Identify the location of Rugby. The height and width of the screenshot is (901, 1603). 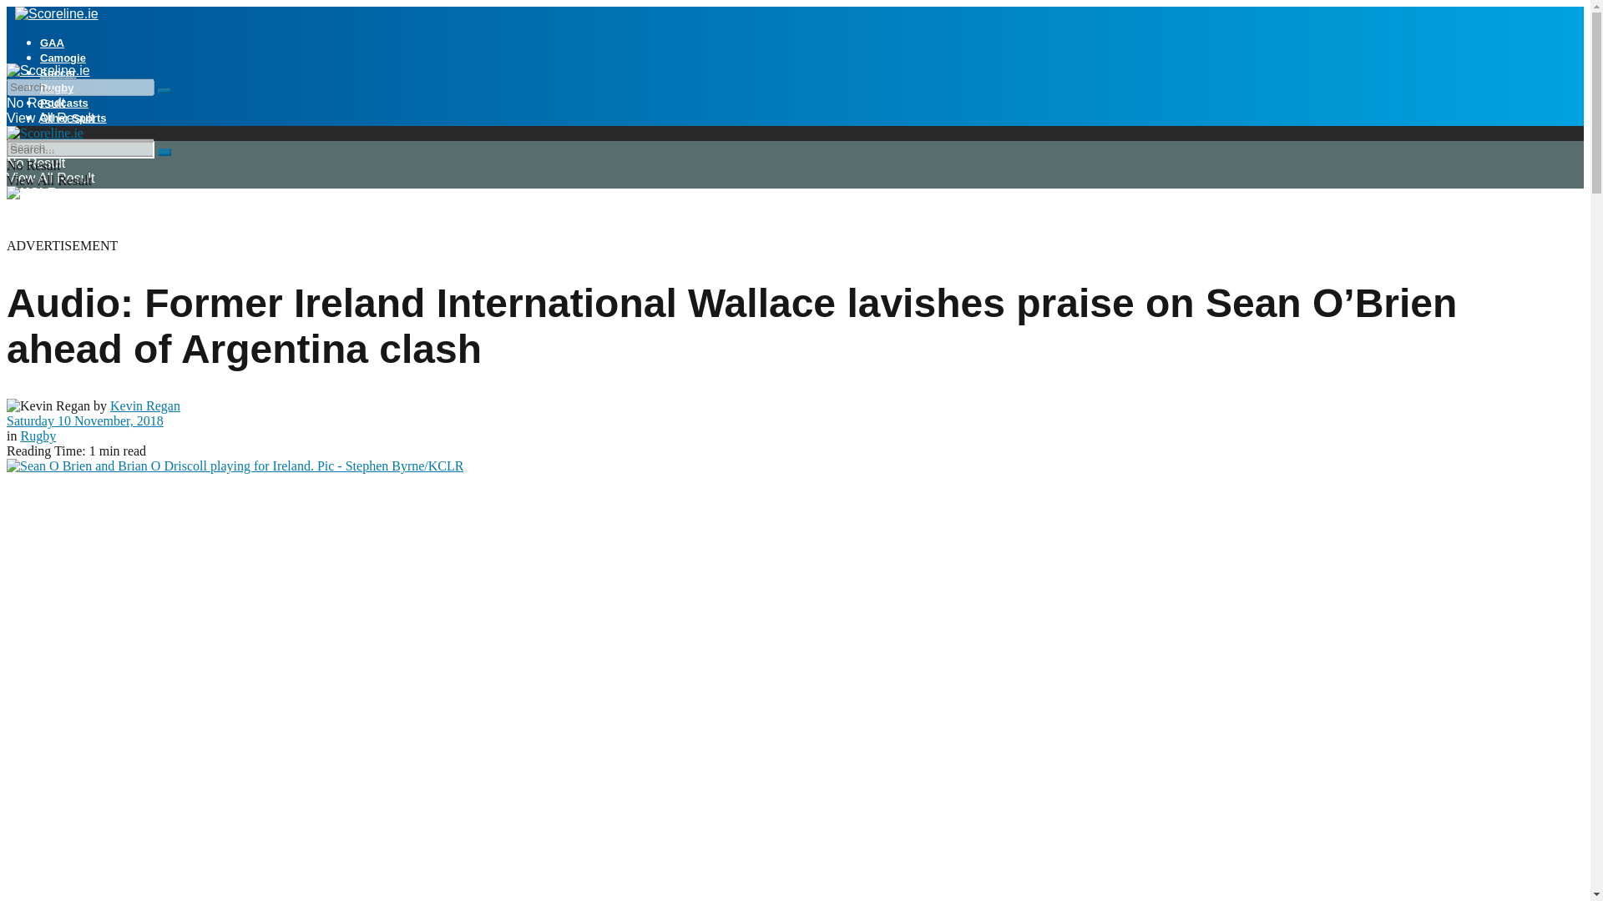
(57, 88).